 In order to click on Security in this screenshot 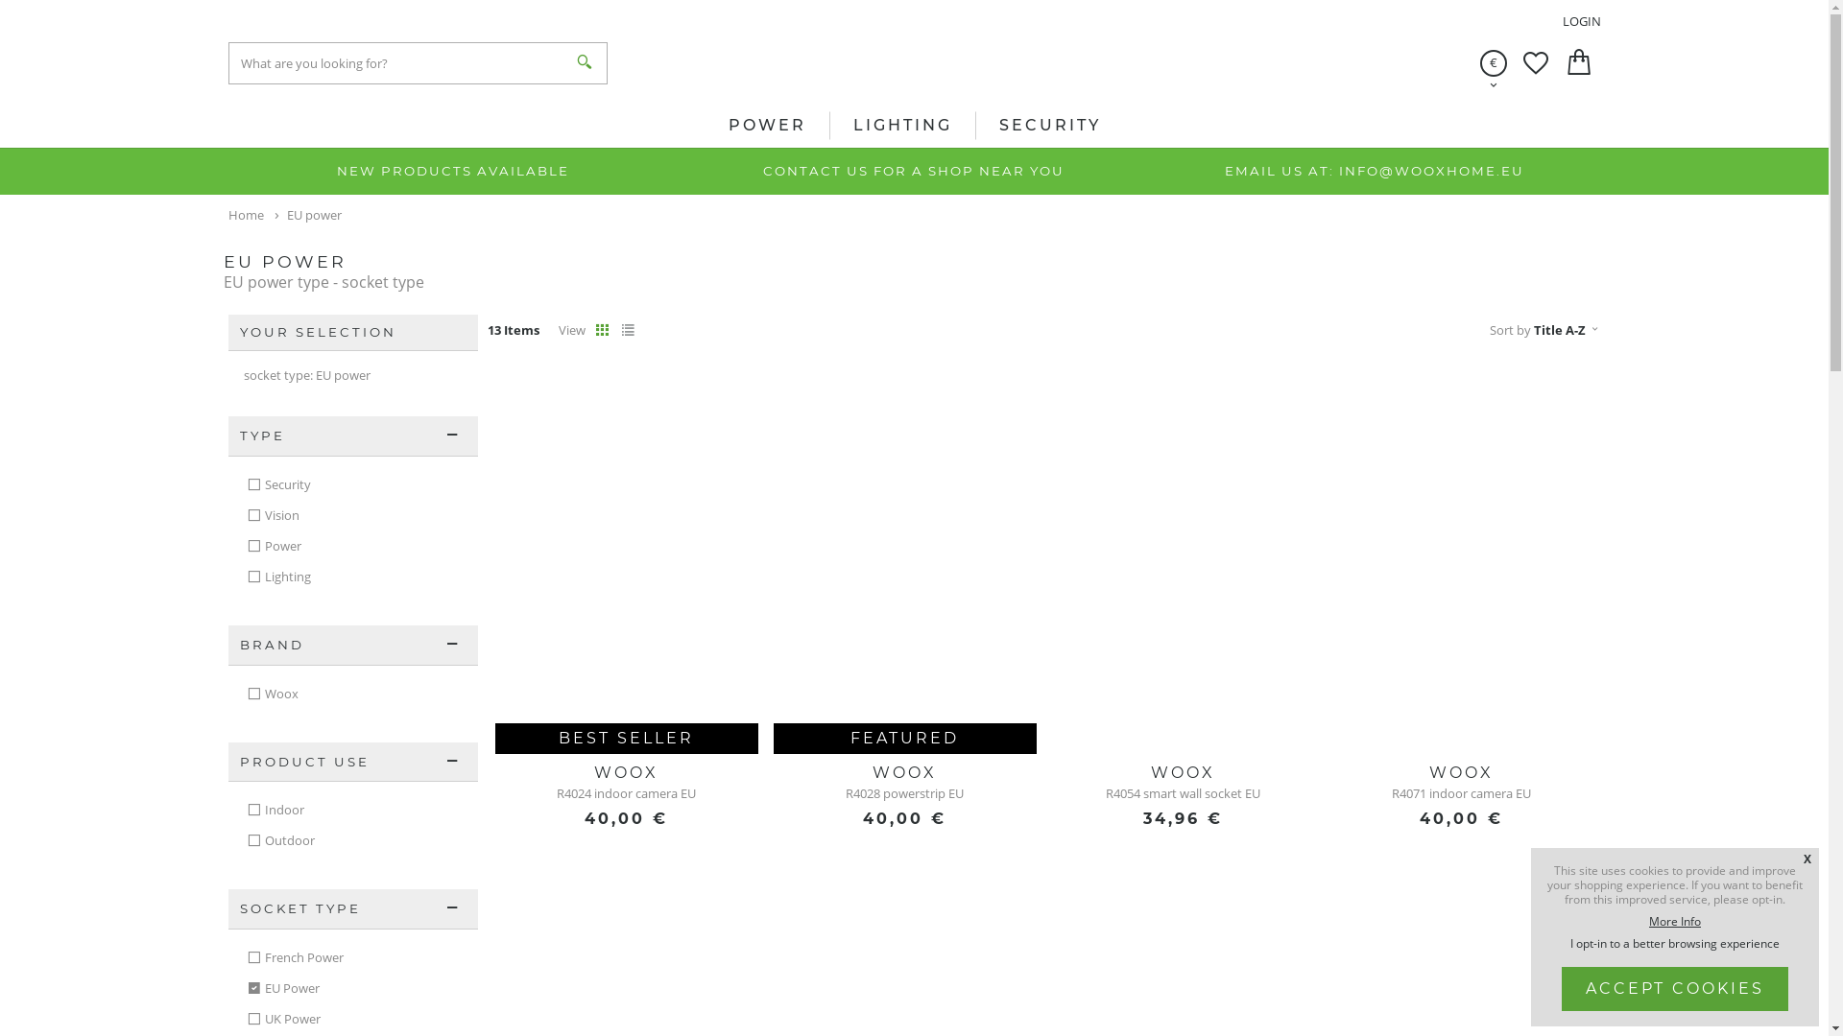, I will do `click(353, 485)`.